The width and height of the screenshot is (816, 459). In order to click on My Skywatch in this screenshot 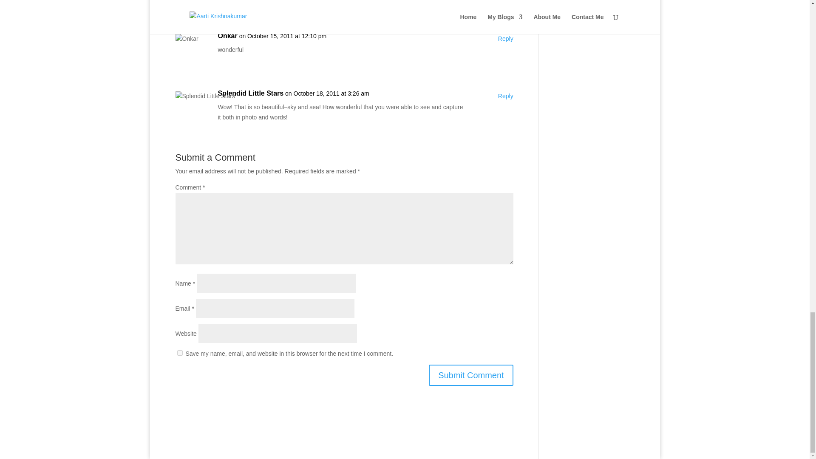, I will do `click(235, 5)`.